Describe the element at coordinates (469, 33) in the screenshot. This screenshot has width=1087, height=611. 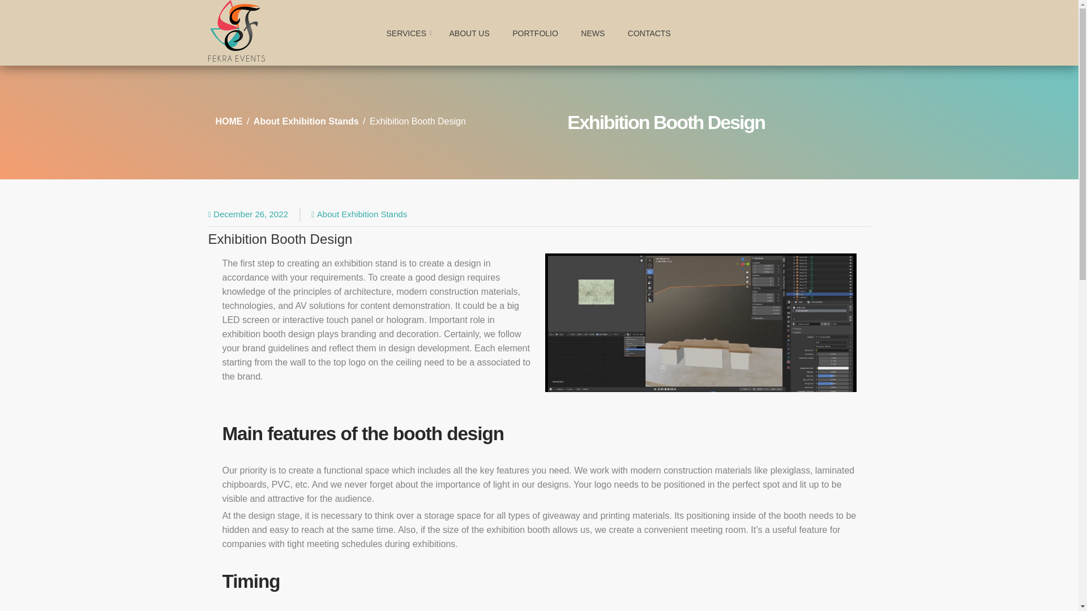
I see `ABOUT US` at that location.